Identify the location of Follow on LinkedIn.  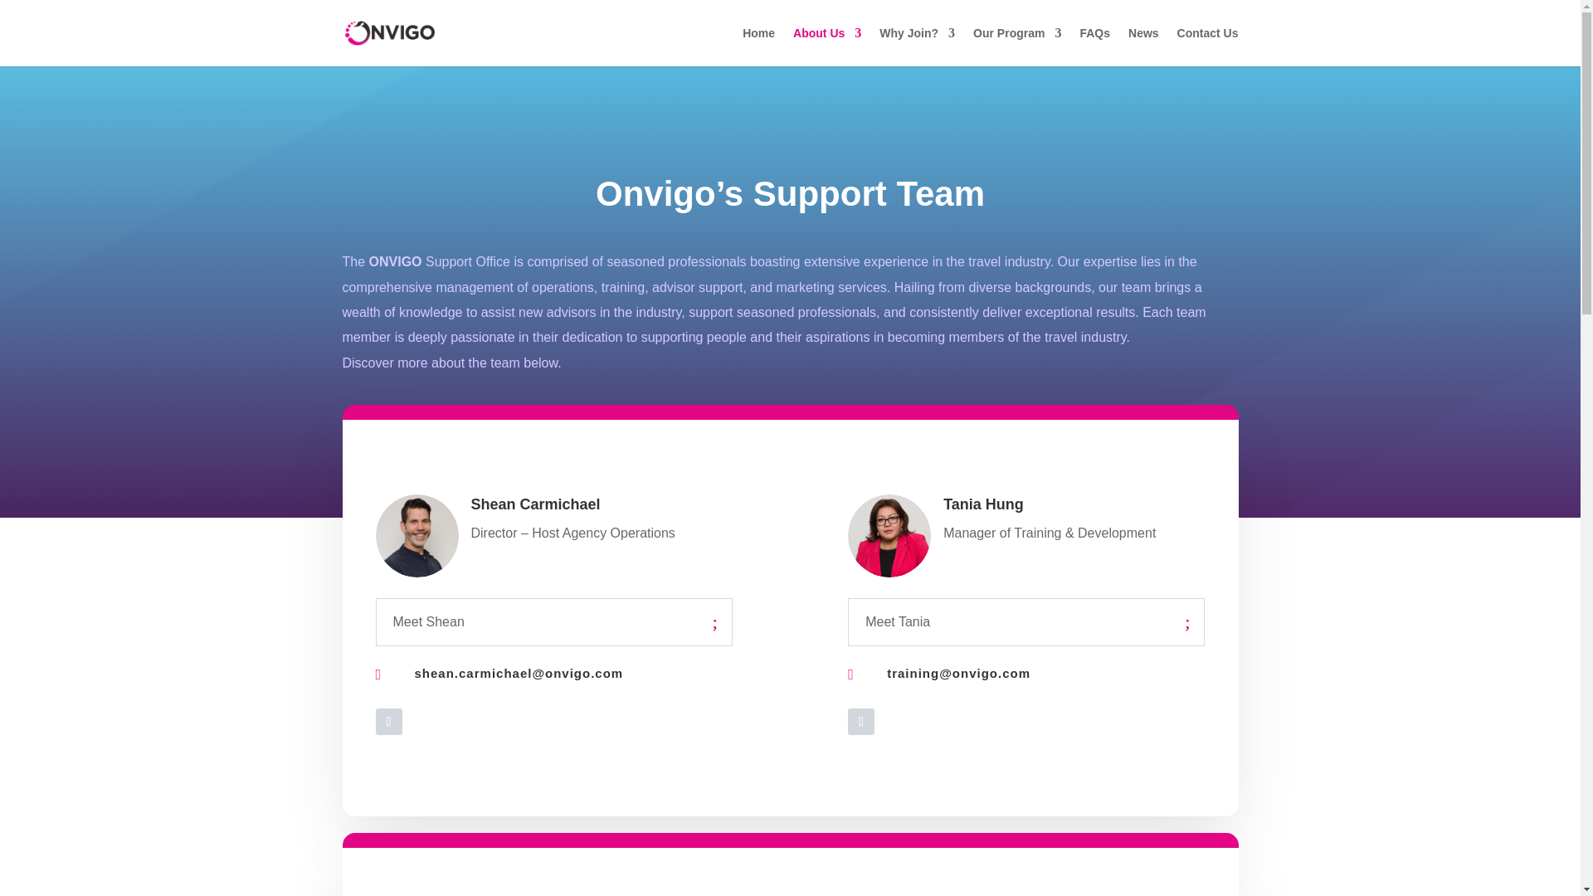
(861, 722).